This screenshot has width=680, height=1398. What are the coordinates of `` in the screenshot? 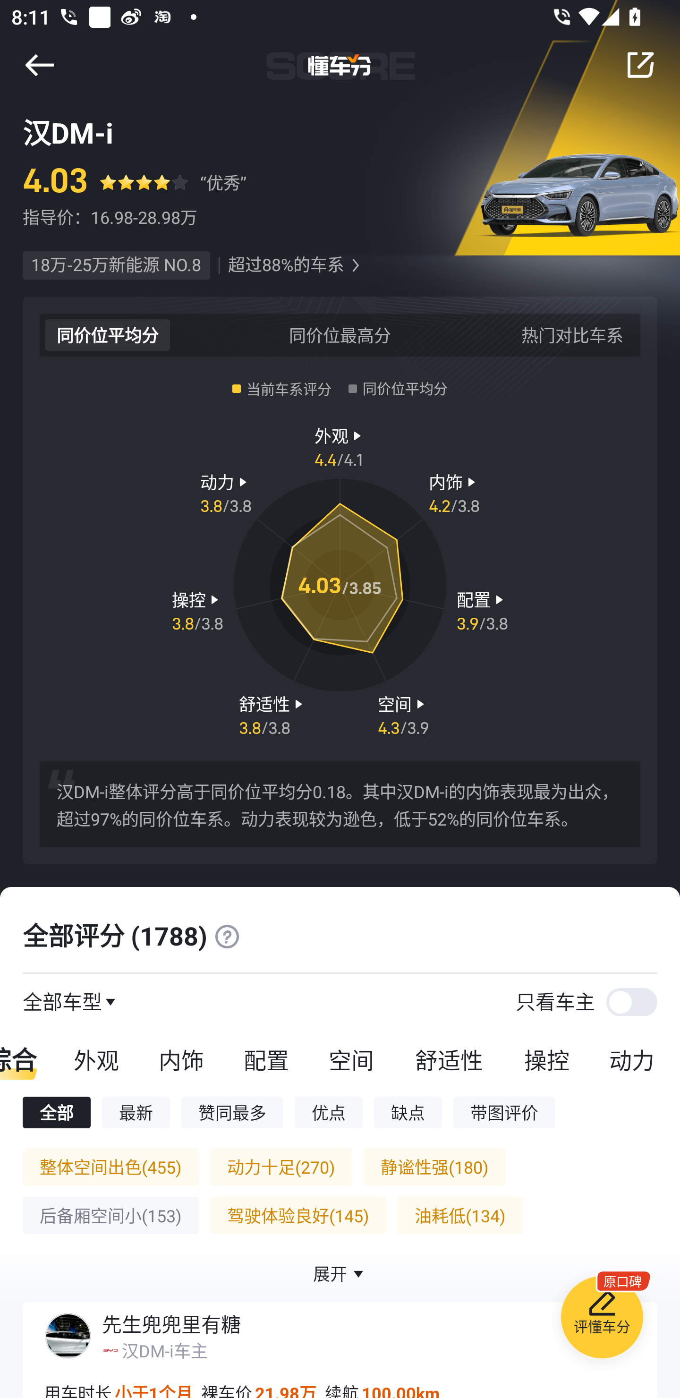 It's located at (640, 65).